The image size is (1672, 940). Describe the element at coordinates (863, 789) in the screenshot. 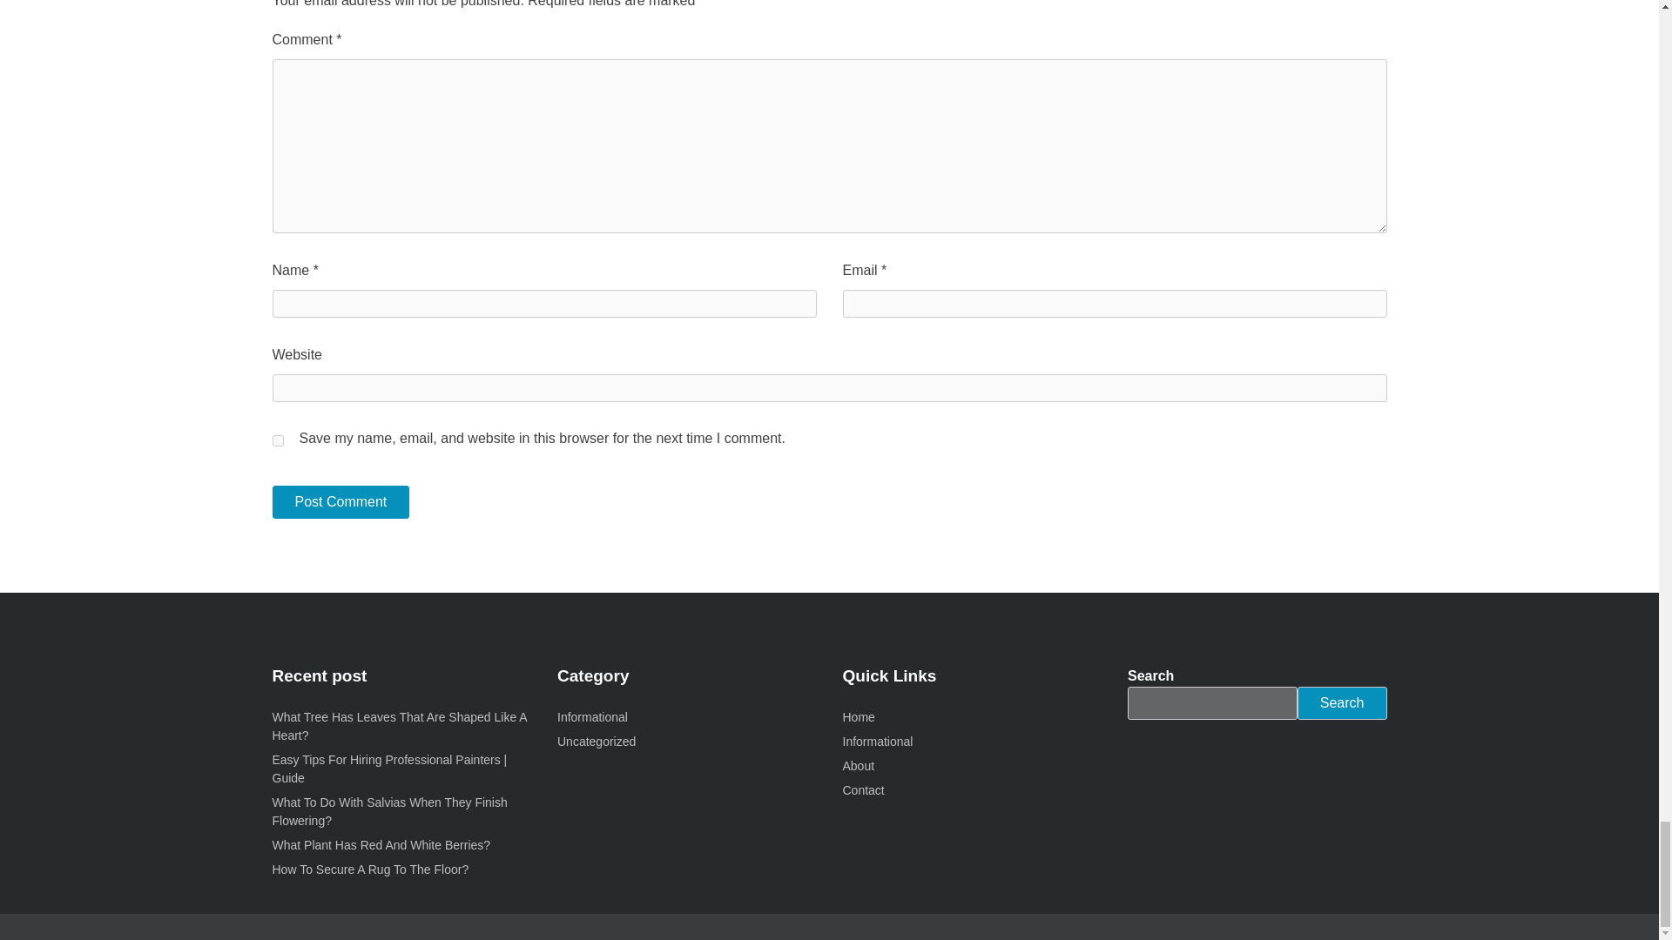

I see `Contact` at that location.